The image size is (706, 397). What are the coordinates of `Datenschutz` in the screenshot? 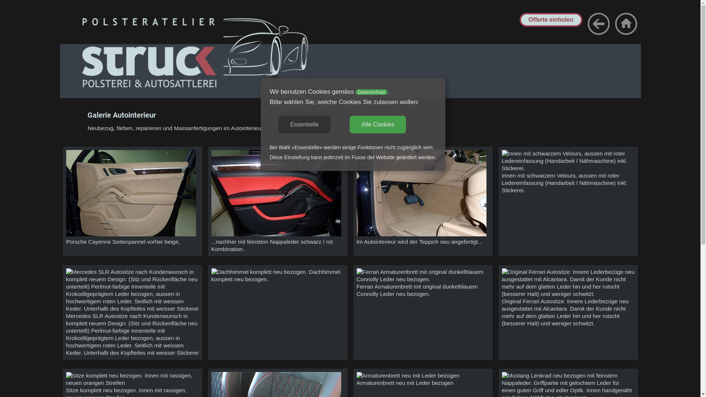 It's located at (371, 92).